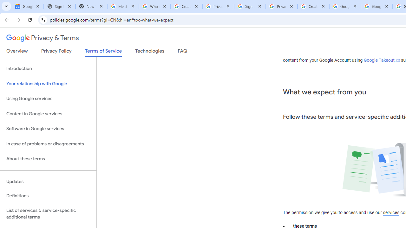 The height and width of the screenshot is (228, 406). Describe the element at coordinates (150, 52) in the screenshot. I see `Technologies` at that location.